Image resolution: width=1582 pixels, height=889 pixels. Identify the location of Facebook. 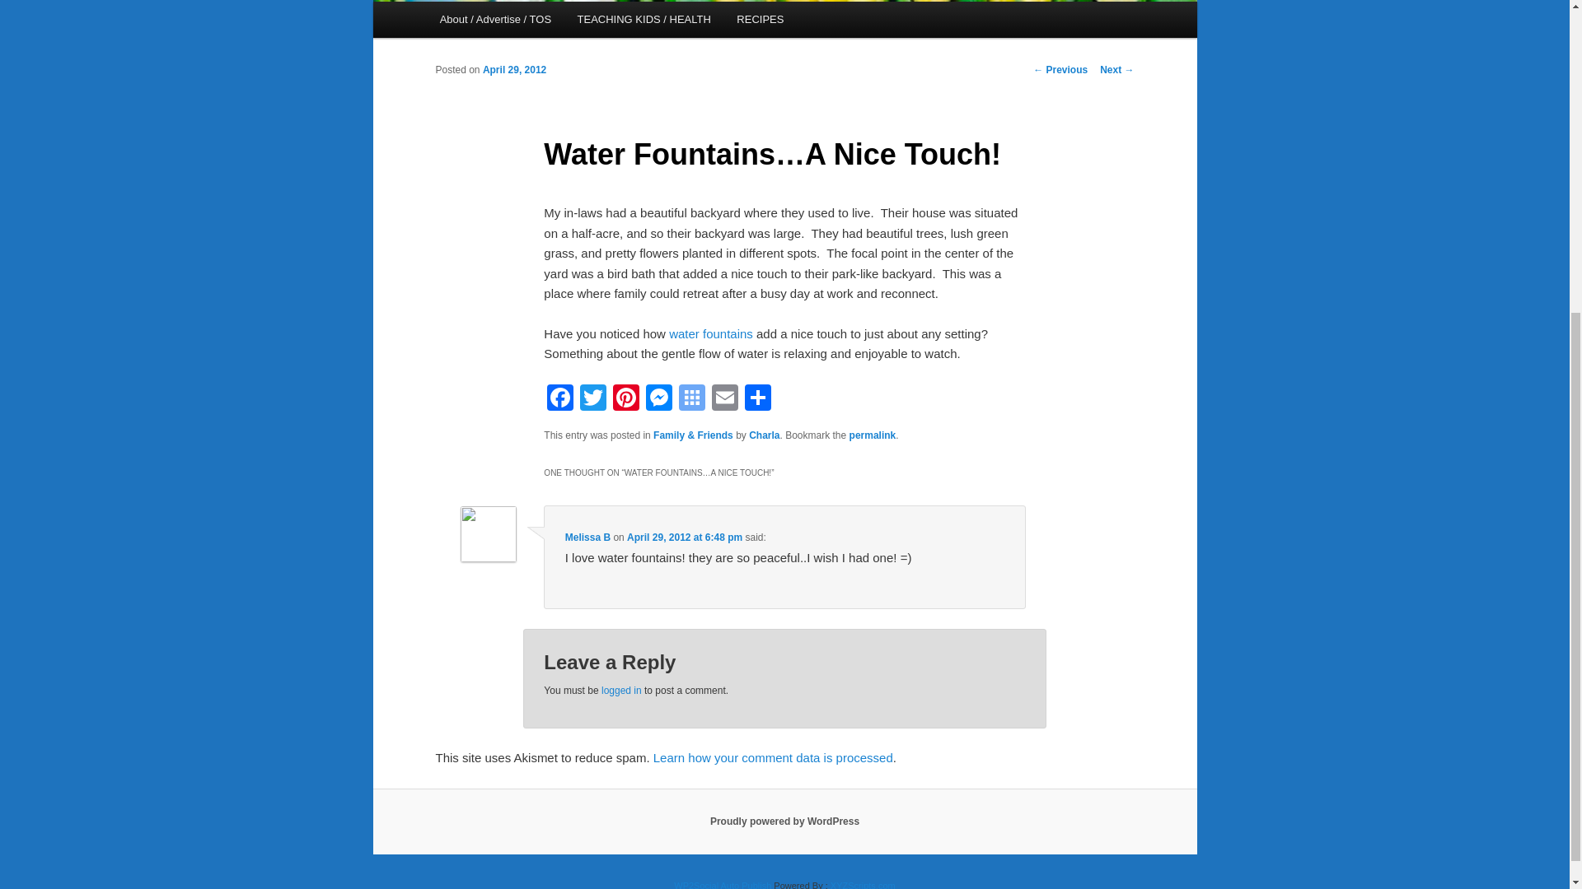
(560, 399).